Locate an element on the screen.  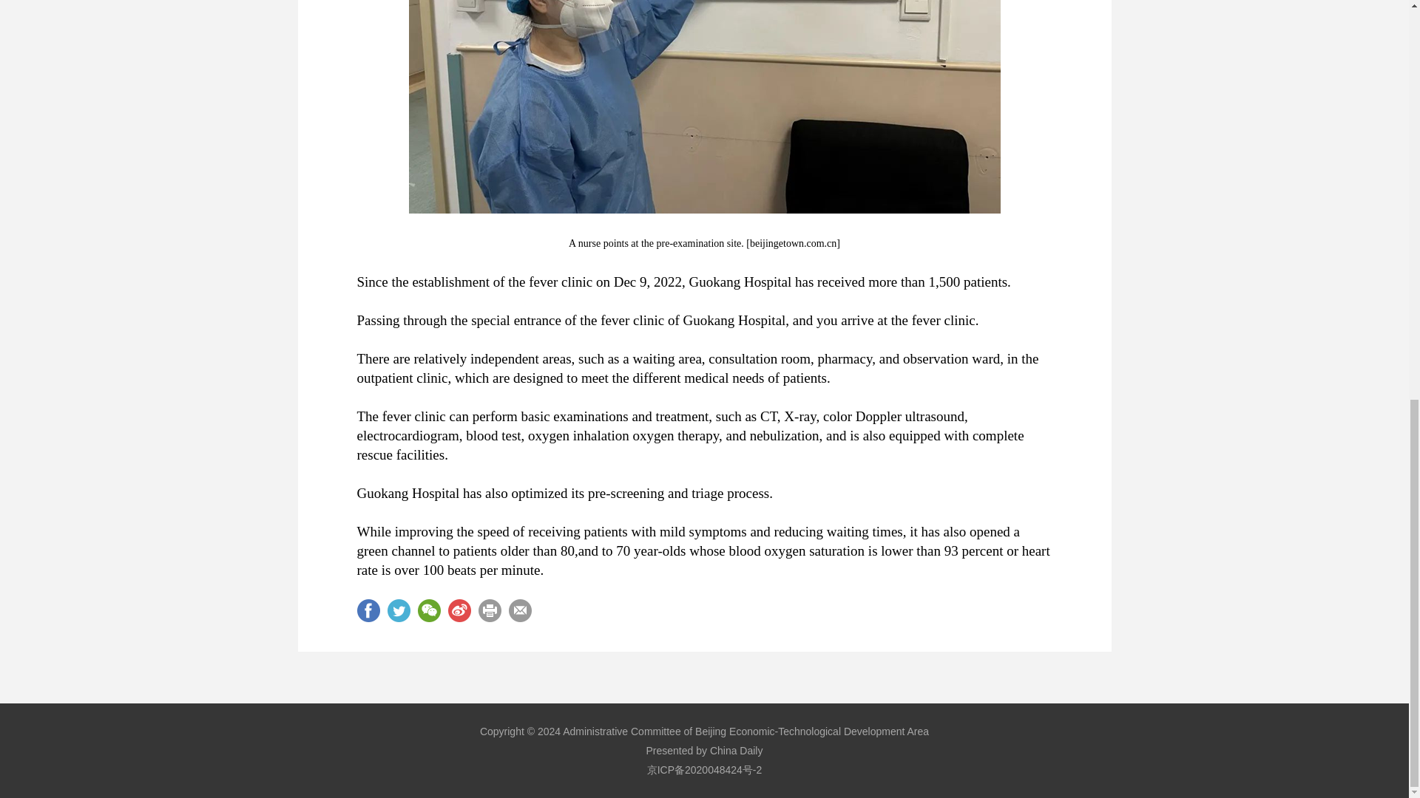
1673431203286041684.png is located at coordinates (704, 106).